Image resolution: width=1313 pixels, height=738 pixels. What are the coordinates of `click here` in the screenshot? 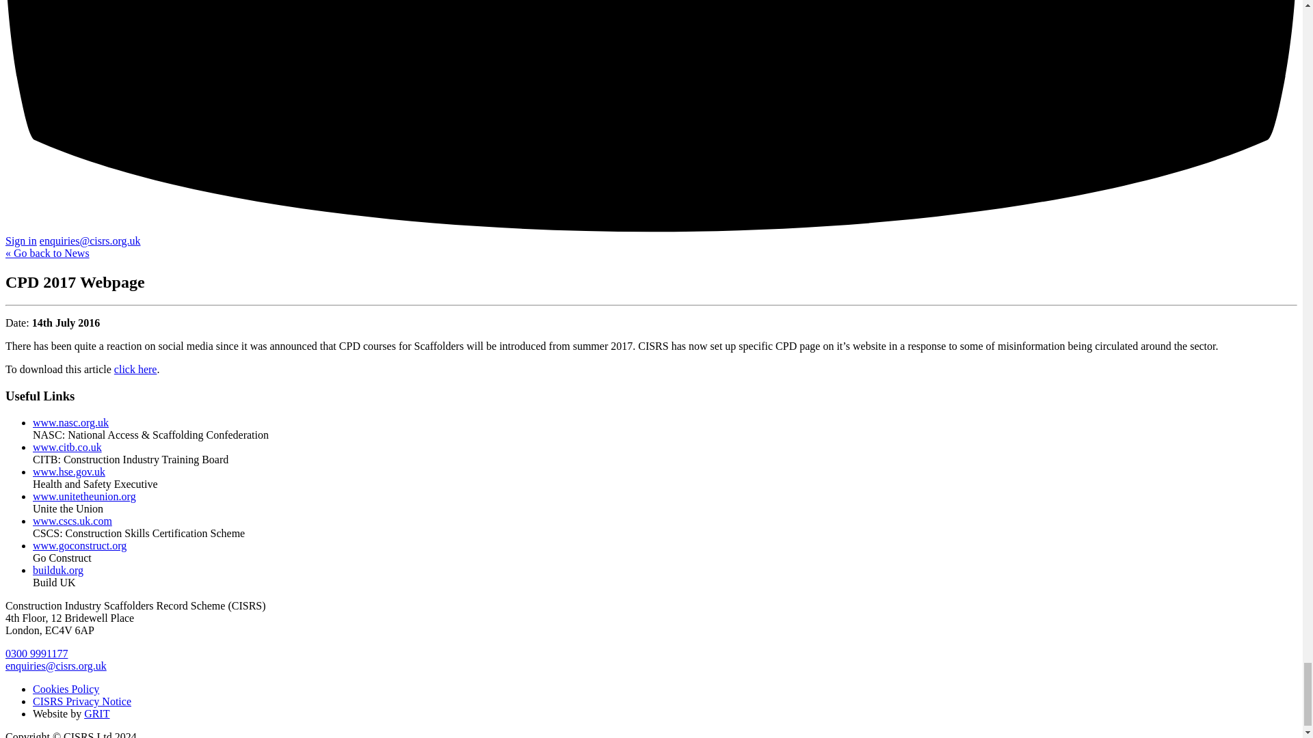 It's located at (135, 369).